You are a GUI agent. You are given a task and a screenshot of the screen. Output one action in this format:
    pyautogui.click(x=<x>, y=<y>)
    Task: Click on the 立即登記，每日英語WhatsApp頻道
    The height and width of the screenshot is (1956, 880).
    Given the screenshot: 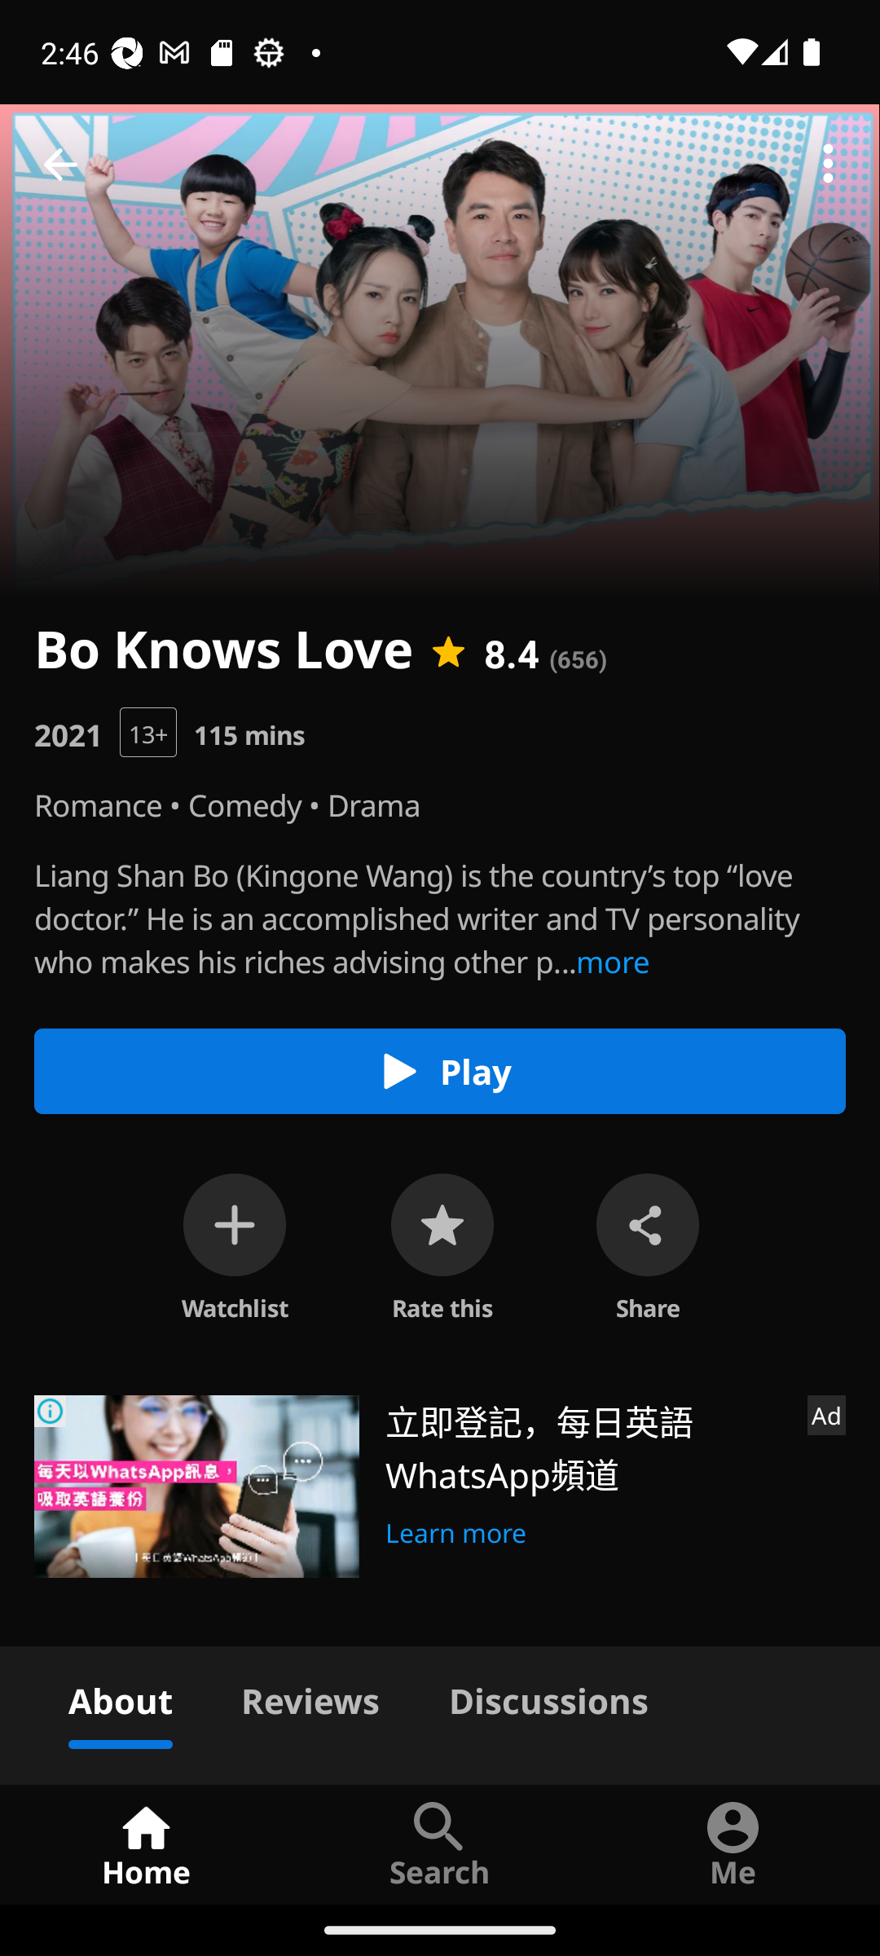 What is the action you would take?
    pyautogui.click(x=587, y=1446)
    